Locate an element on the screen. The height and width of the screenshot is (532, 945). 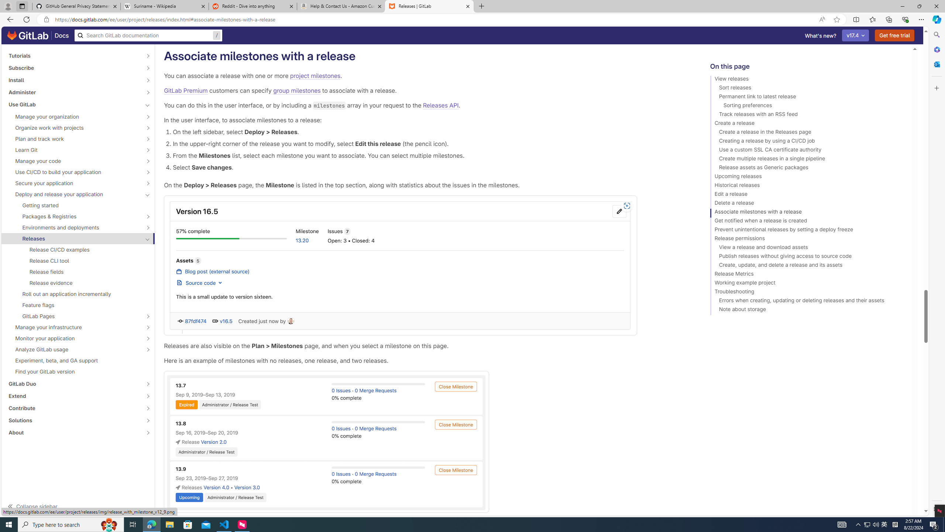
Permalink is located at coordinates (362, 56).